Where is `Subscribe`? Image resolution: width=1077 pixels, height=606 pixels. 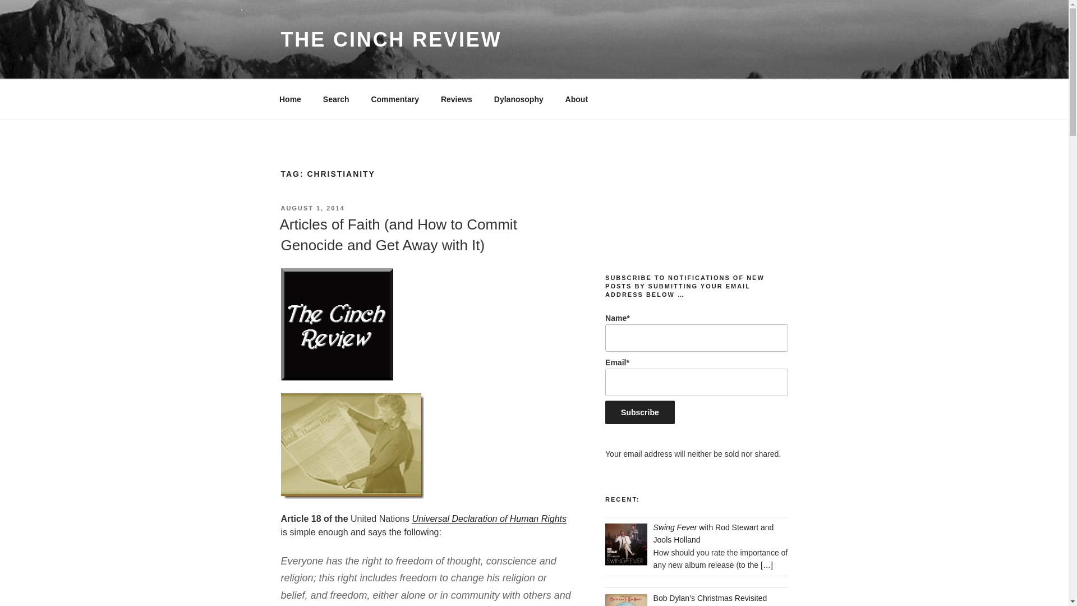
Subscribe is located at coordinates (640, 412).